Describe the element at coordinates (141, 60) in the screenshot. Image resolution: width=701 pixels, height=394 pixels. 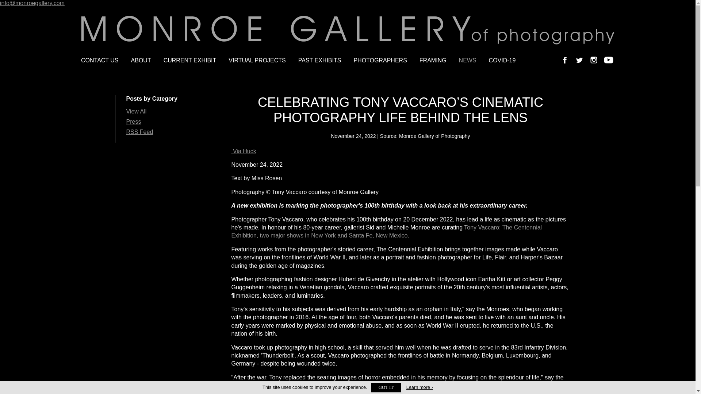
I see `ABOUT` at that location.